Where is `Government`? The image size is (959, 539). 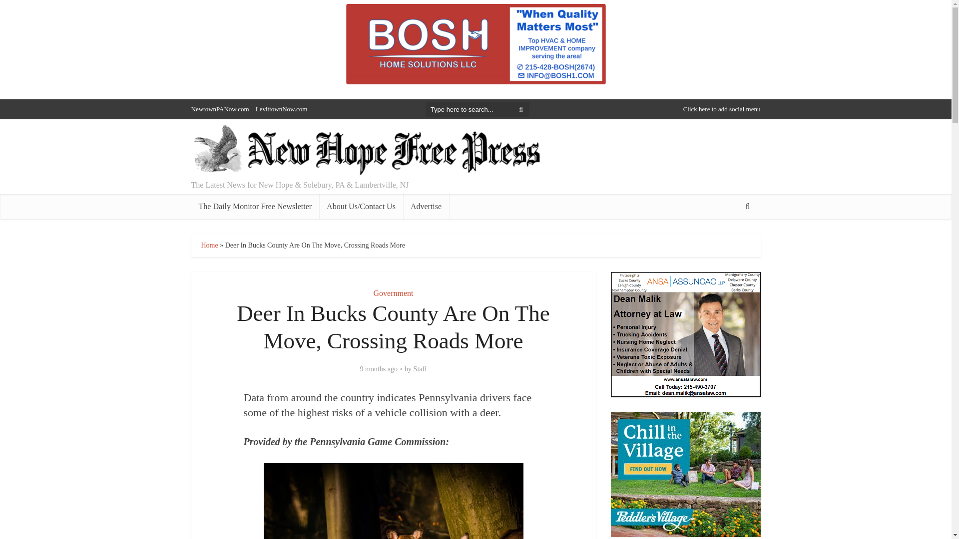
Government is located at coordinates (394, 293).